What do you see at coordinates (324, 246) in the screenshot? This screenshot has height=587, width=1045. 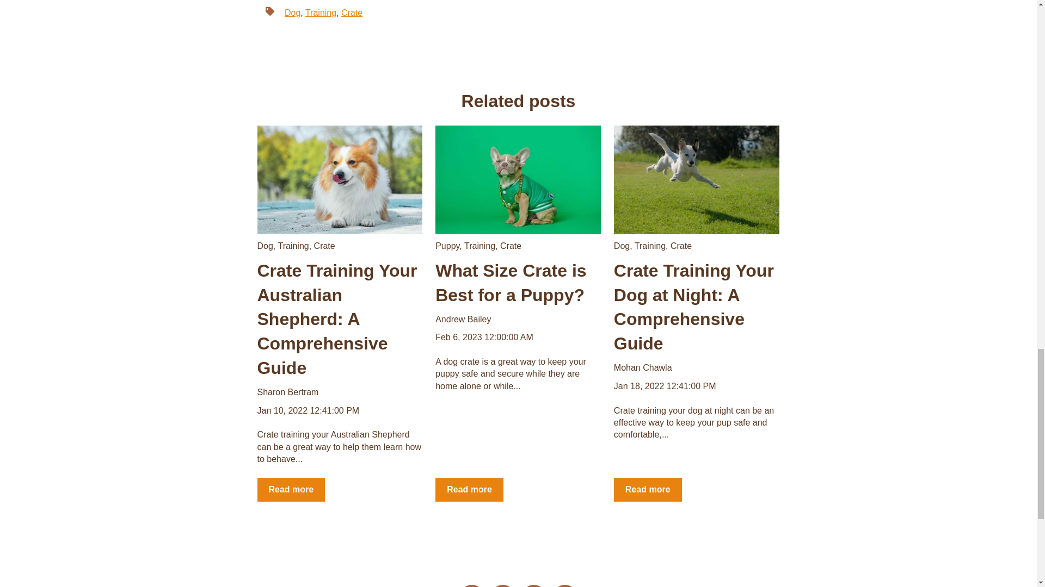 I see `Crate` at bounding box center [324, 246].